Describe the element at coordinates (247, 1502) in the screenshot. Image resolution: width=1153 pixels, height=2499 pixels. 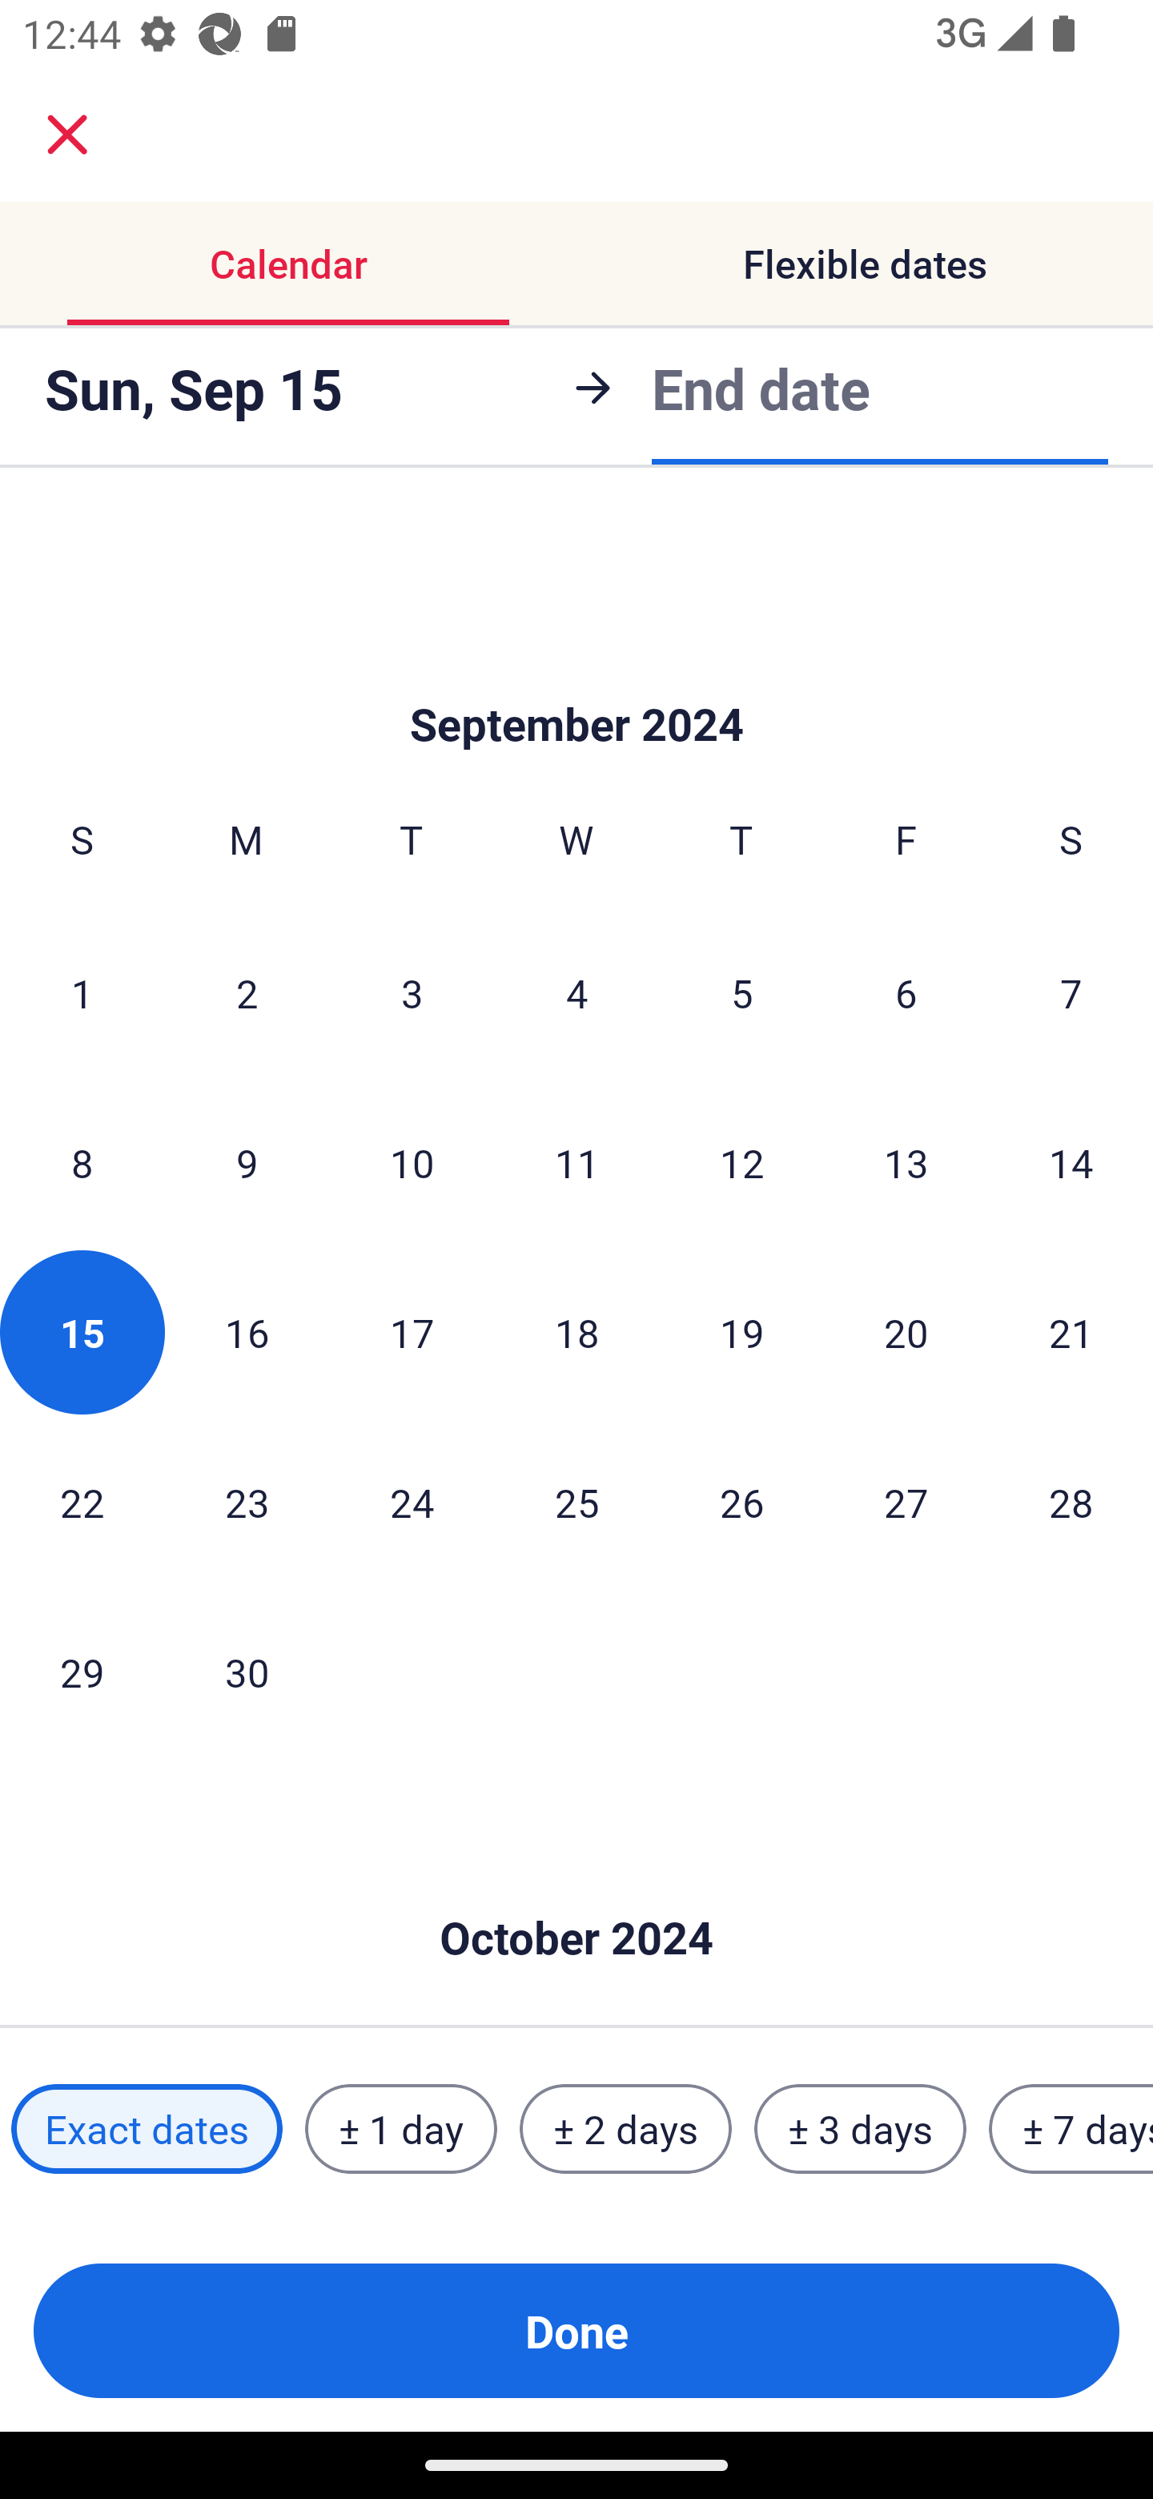
I see `23 Monday, September 23, 2024` at that location.